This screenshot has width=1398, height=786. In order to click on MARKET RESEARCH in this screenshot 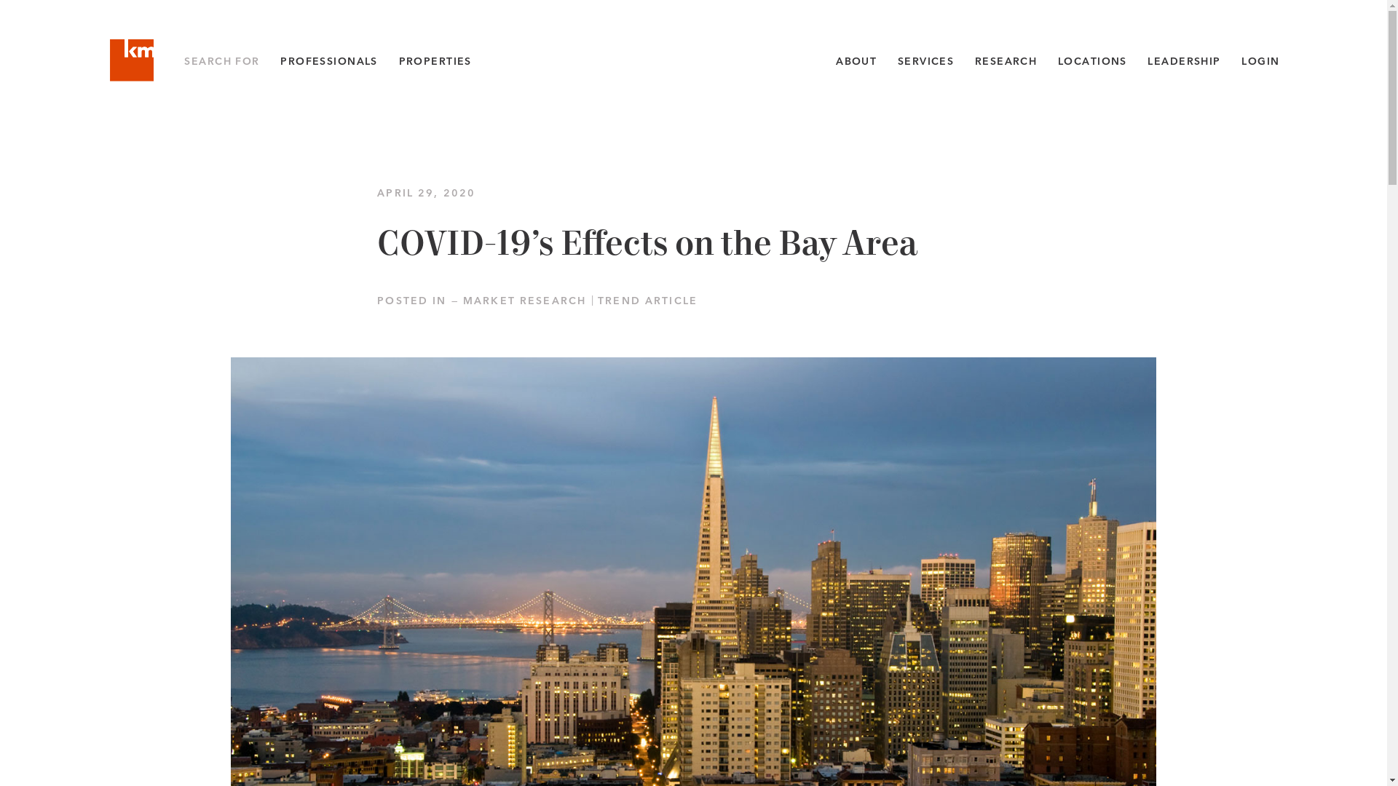, I will do `click(524, 301)`.